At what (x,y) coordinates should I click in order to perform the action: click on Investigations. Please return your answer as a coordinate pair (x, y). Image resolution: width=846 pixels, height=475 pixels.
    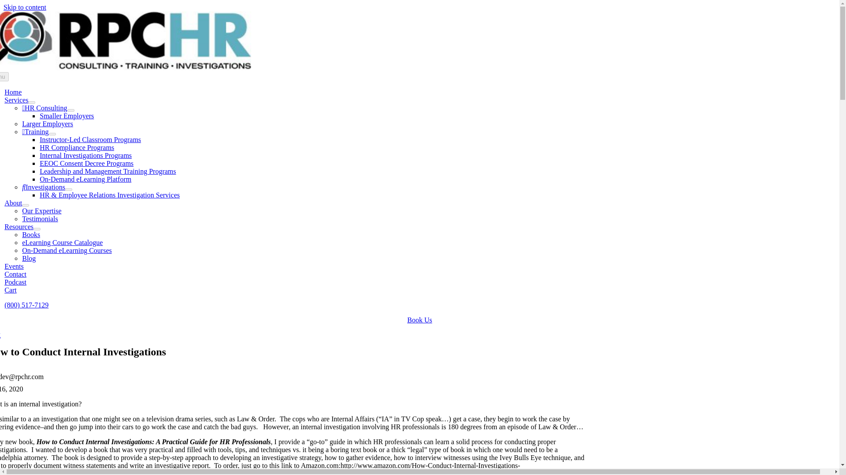
    Looking at the image, I should click on (43, 187).